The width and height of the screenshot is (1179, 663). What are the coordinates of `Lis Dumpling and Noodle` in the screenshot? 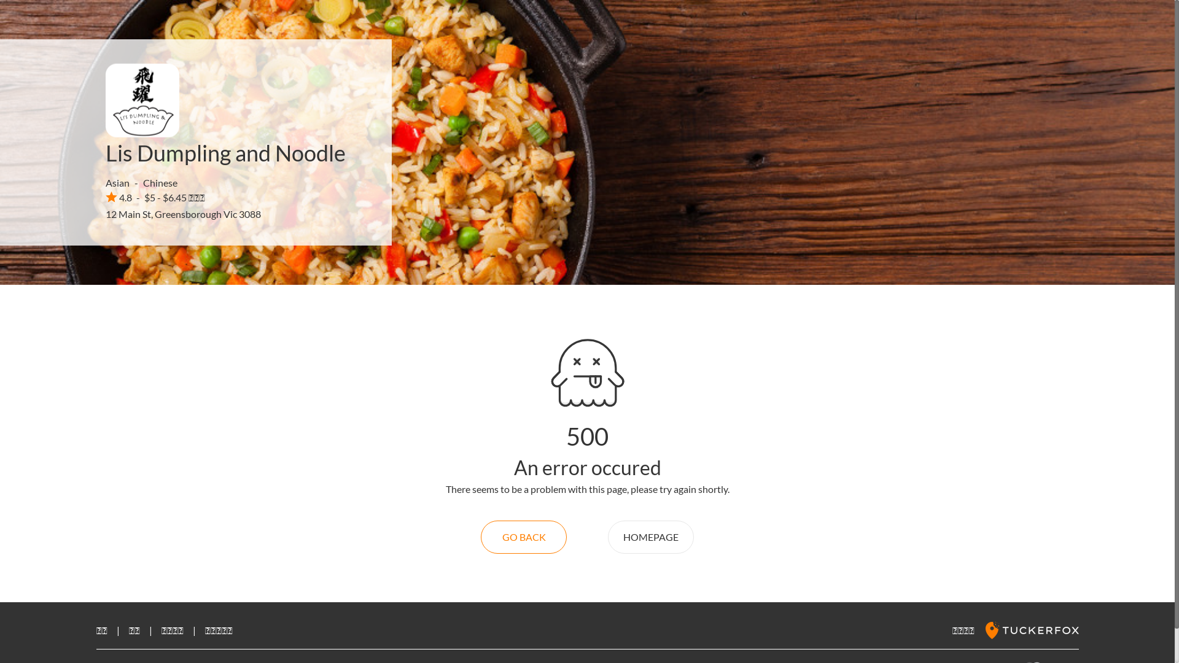 It's located at (226, 153).